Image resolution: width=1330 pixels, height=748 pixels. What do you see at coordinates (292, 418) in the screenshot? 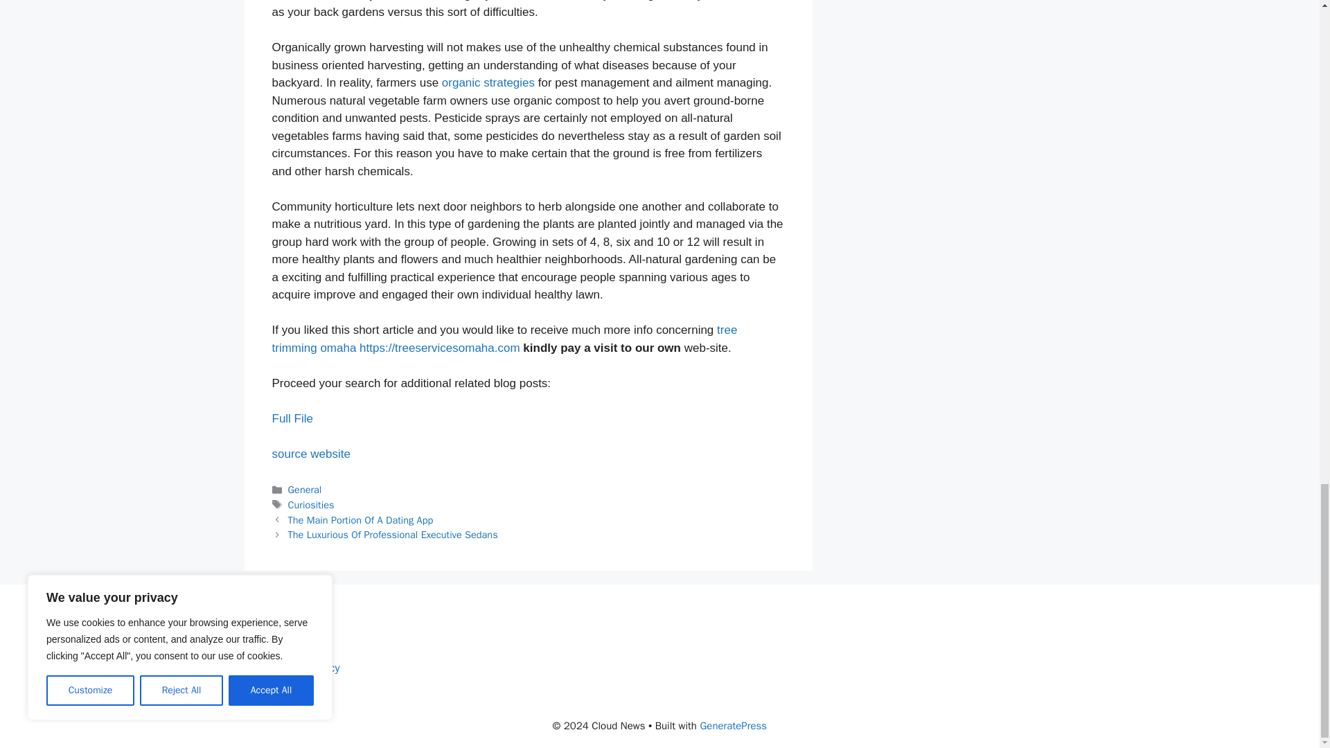
I see `Full File` at bounding box center [292, 418].